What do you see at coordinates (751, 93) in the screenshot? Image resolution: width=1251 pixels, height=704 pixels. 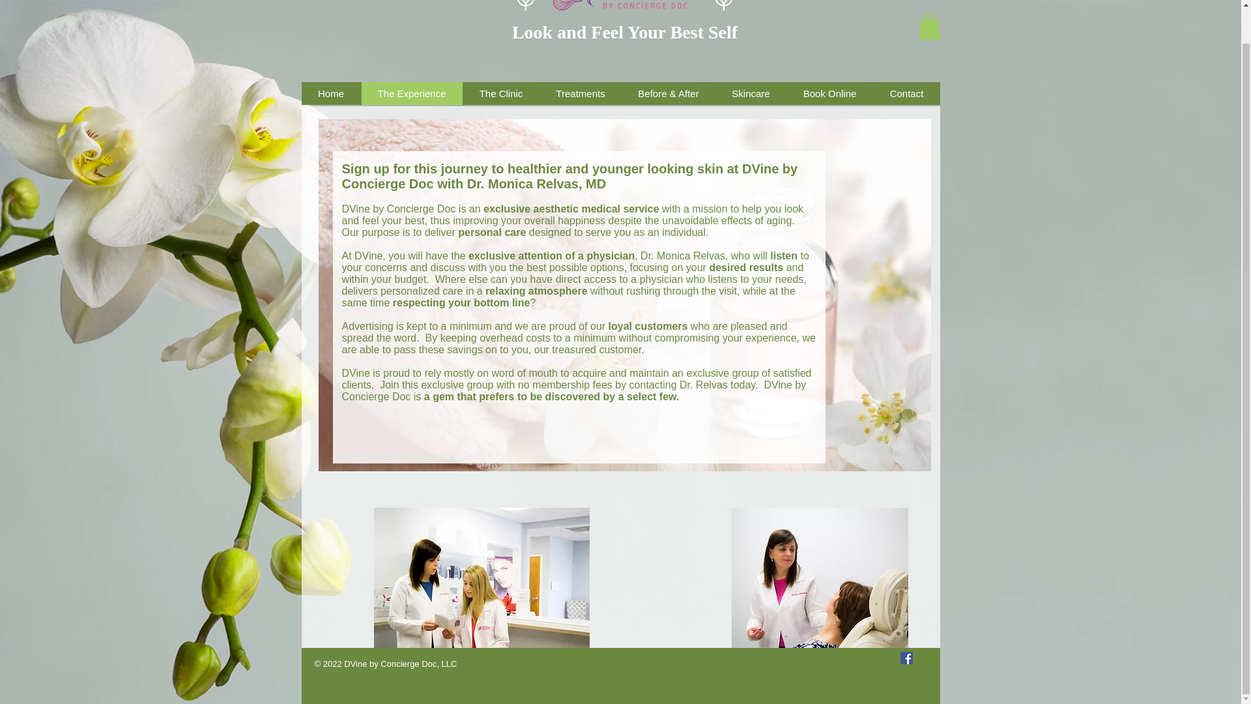 I see `Skincare` at bounding box center [751, 93].